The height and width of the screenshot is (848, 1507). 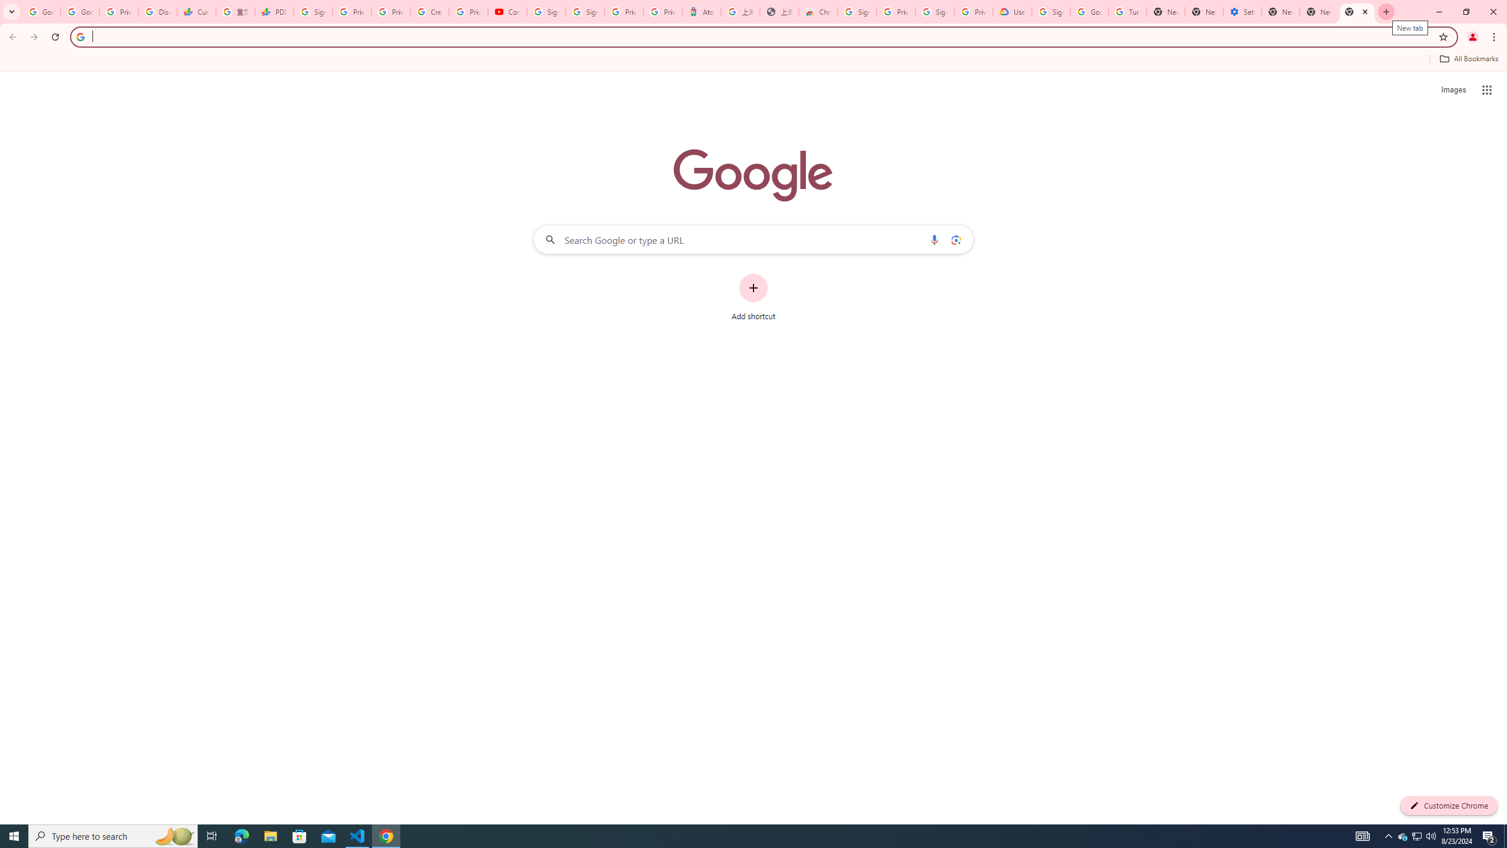 What do you see at coordinates (753, 60) in the screenshot?
I see `Bookmarks` at bounding box center [753, 60].